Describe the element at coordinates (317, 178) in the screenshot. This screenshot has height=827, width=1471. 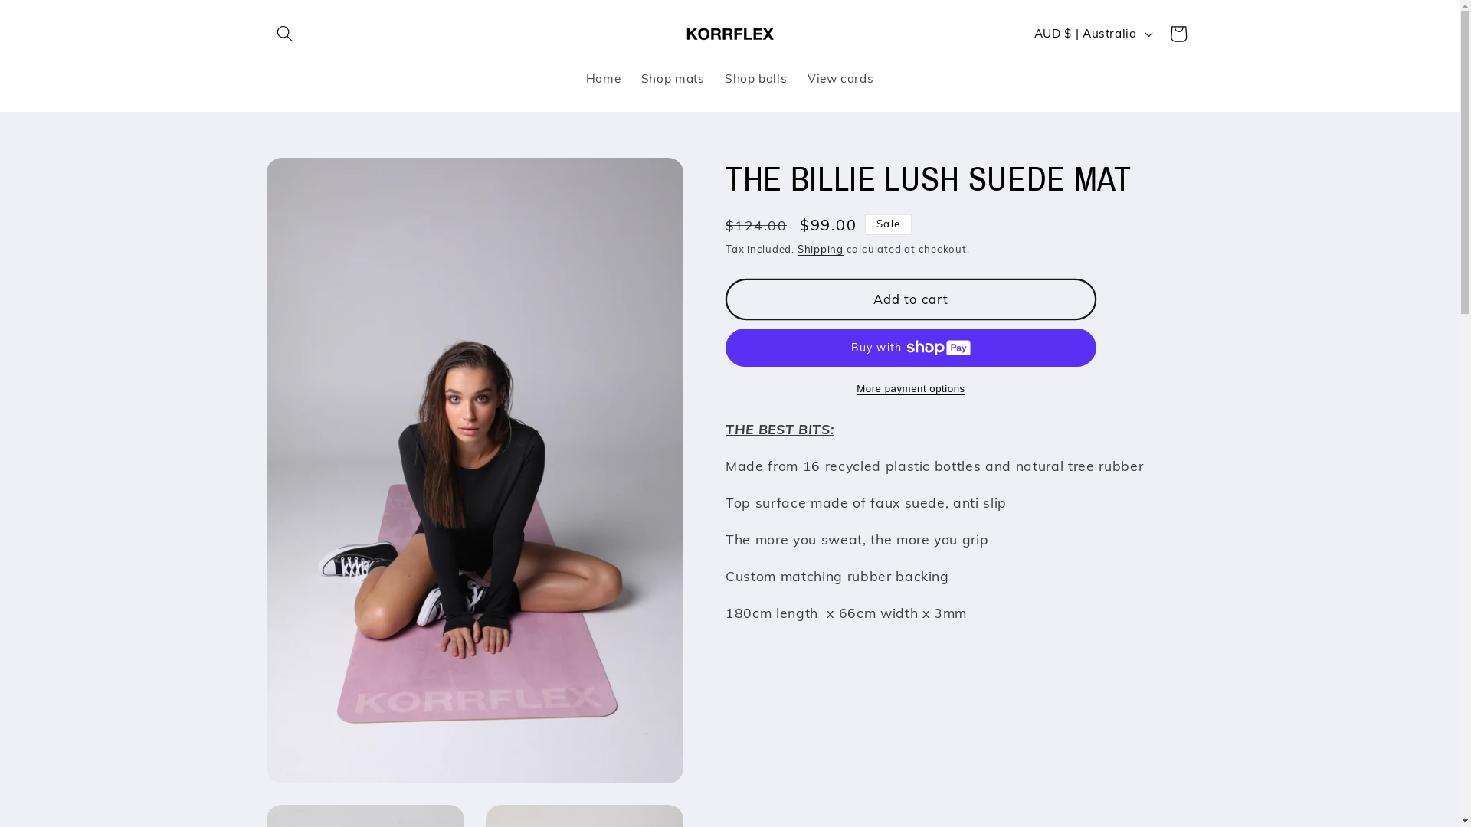
I see `Skip to product information` at that location.